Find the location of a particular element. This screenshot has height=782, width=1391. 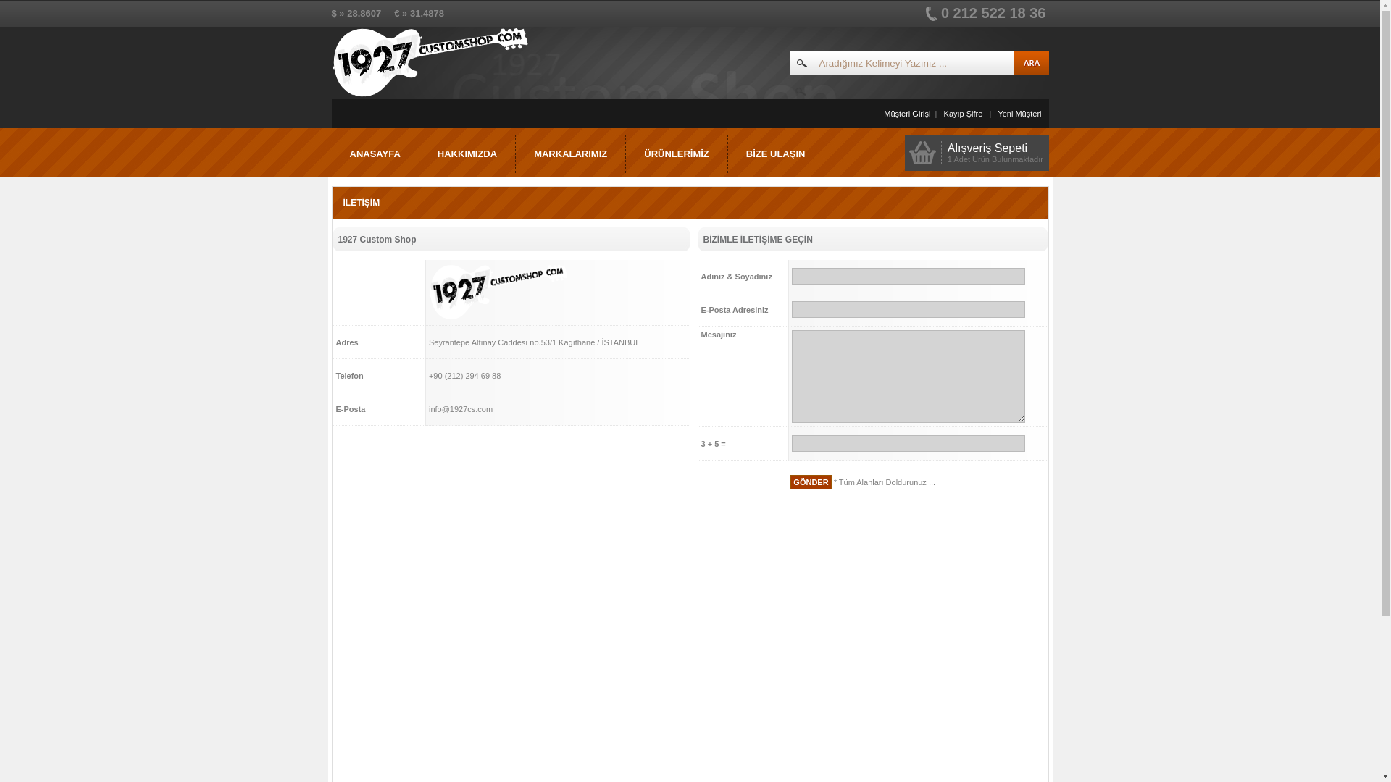

MARKALARIMIZ is located at coordinates (571, 154).